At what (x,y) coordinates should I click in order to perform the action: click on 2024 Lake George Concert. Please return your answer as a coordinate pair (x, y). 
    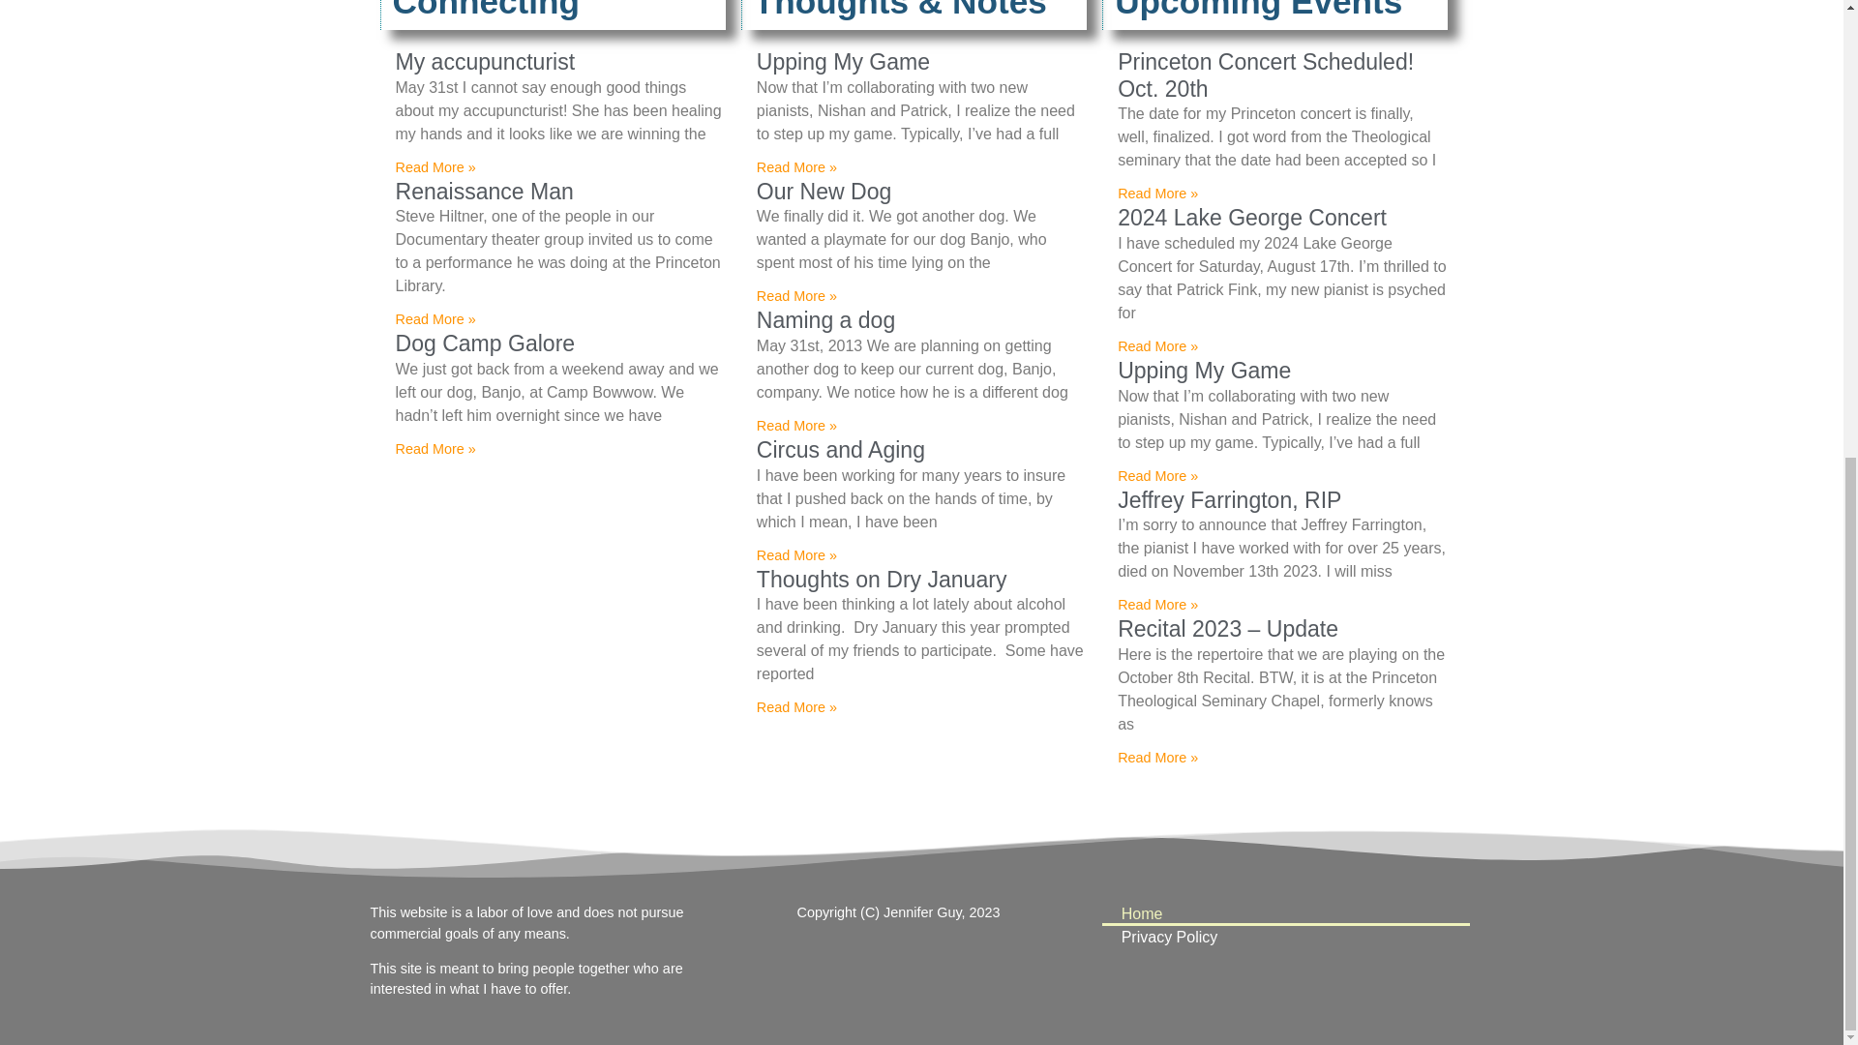
    Looking at the image, I should click on (1252, 217).